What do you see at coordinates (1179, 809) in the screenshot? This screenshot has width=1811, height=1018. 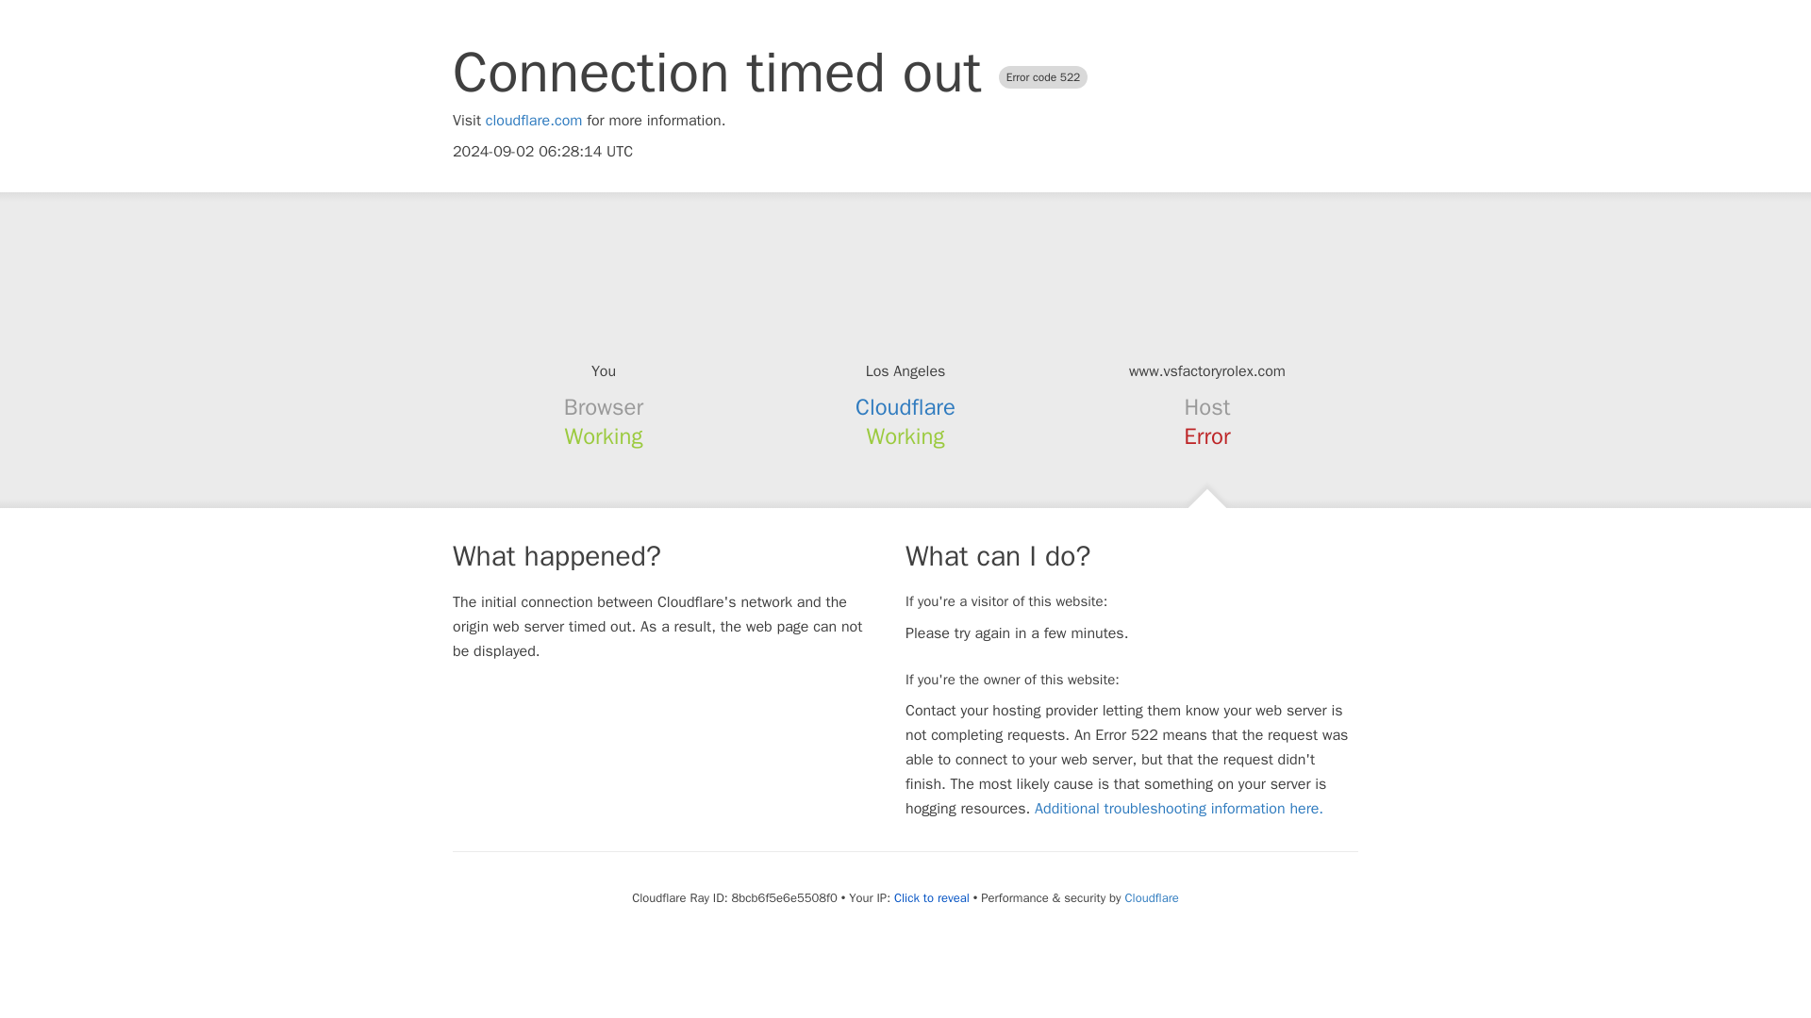 I see `Additional troubleshooting information here.` at bounding box center [1179, 809].